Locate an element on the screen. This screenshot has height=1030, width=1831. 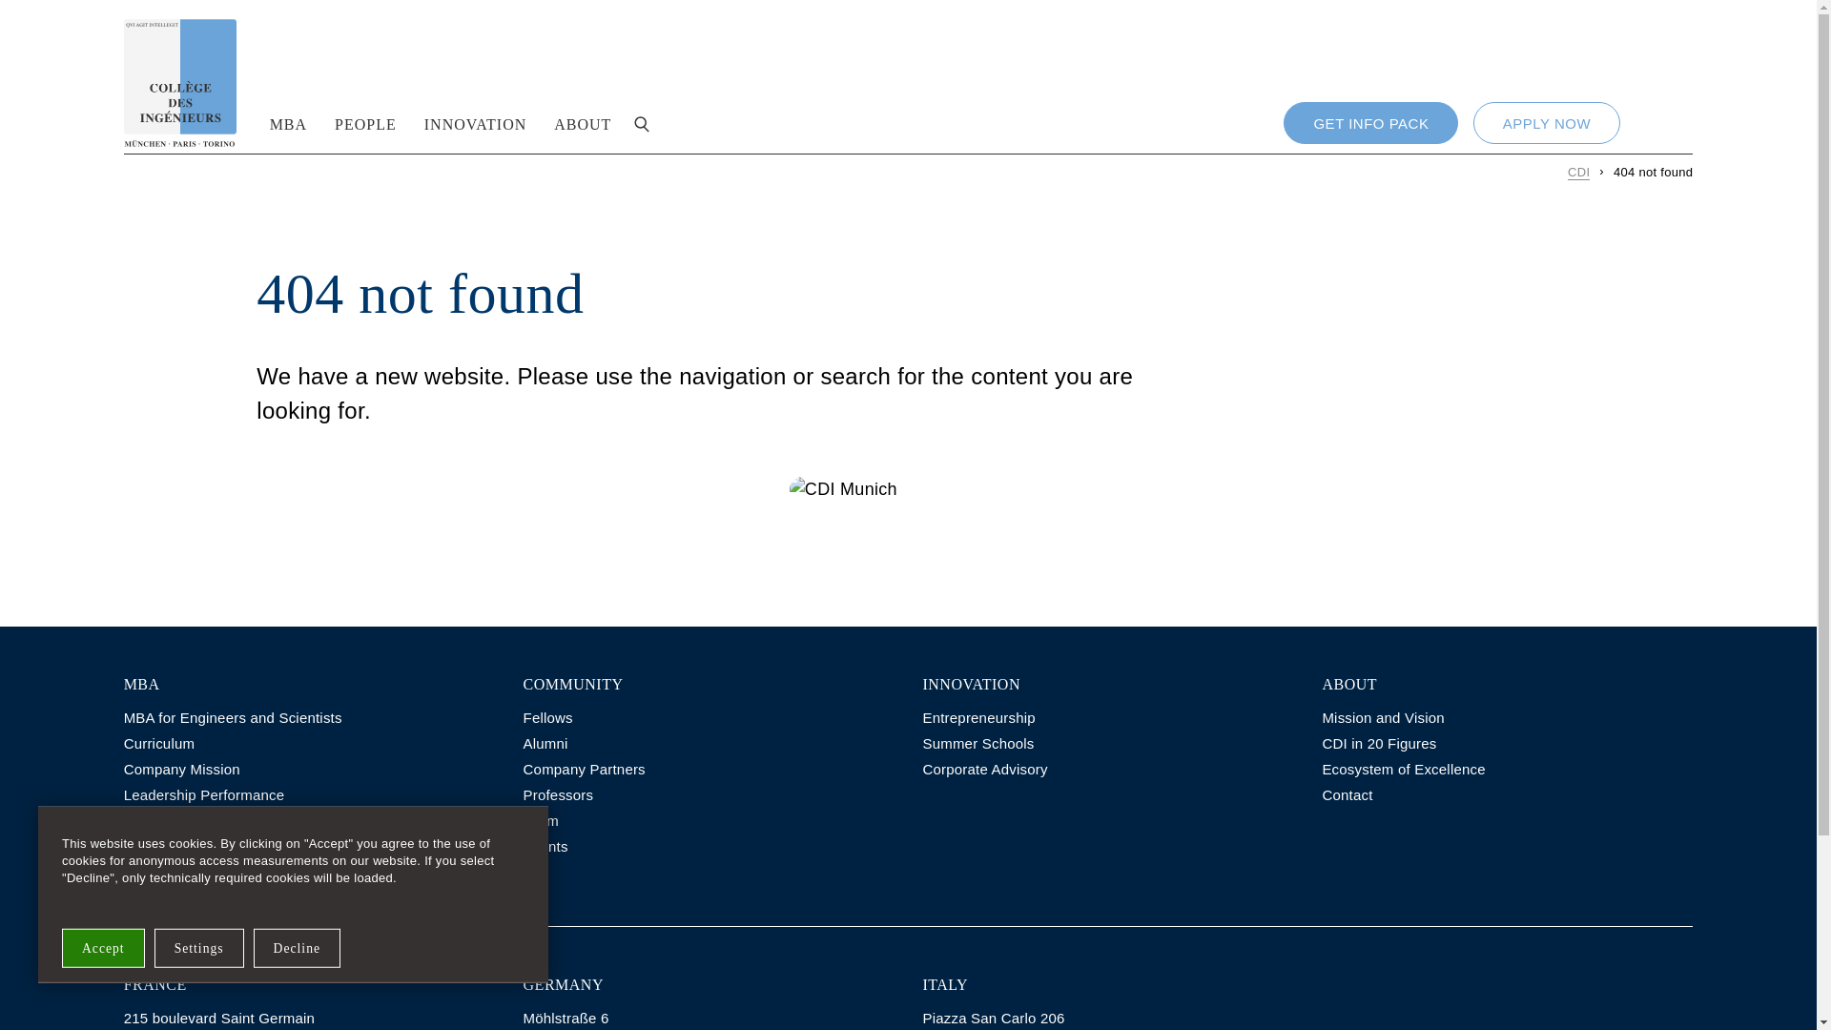
MBA is located at coordinates (288, 124).